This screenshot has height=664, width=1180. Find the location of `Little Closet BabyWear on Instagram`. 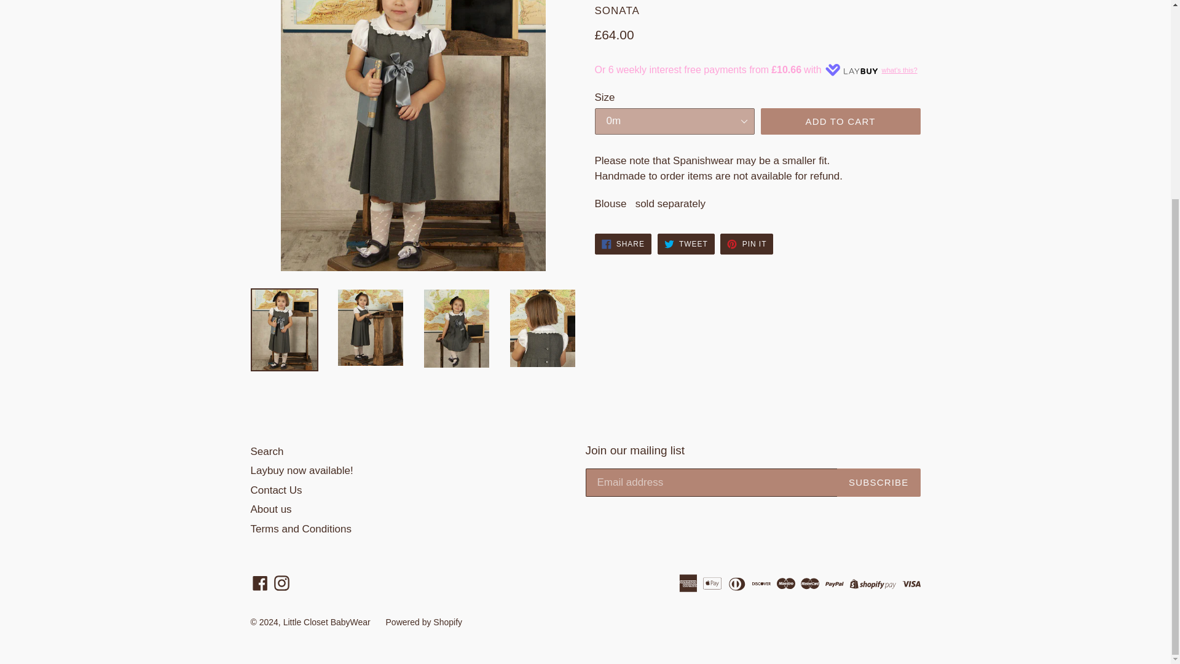

Little Closet BabyWear on Instagram is located at coordinates (281, 583).